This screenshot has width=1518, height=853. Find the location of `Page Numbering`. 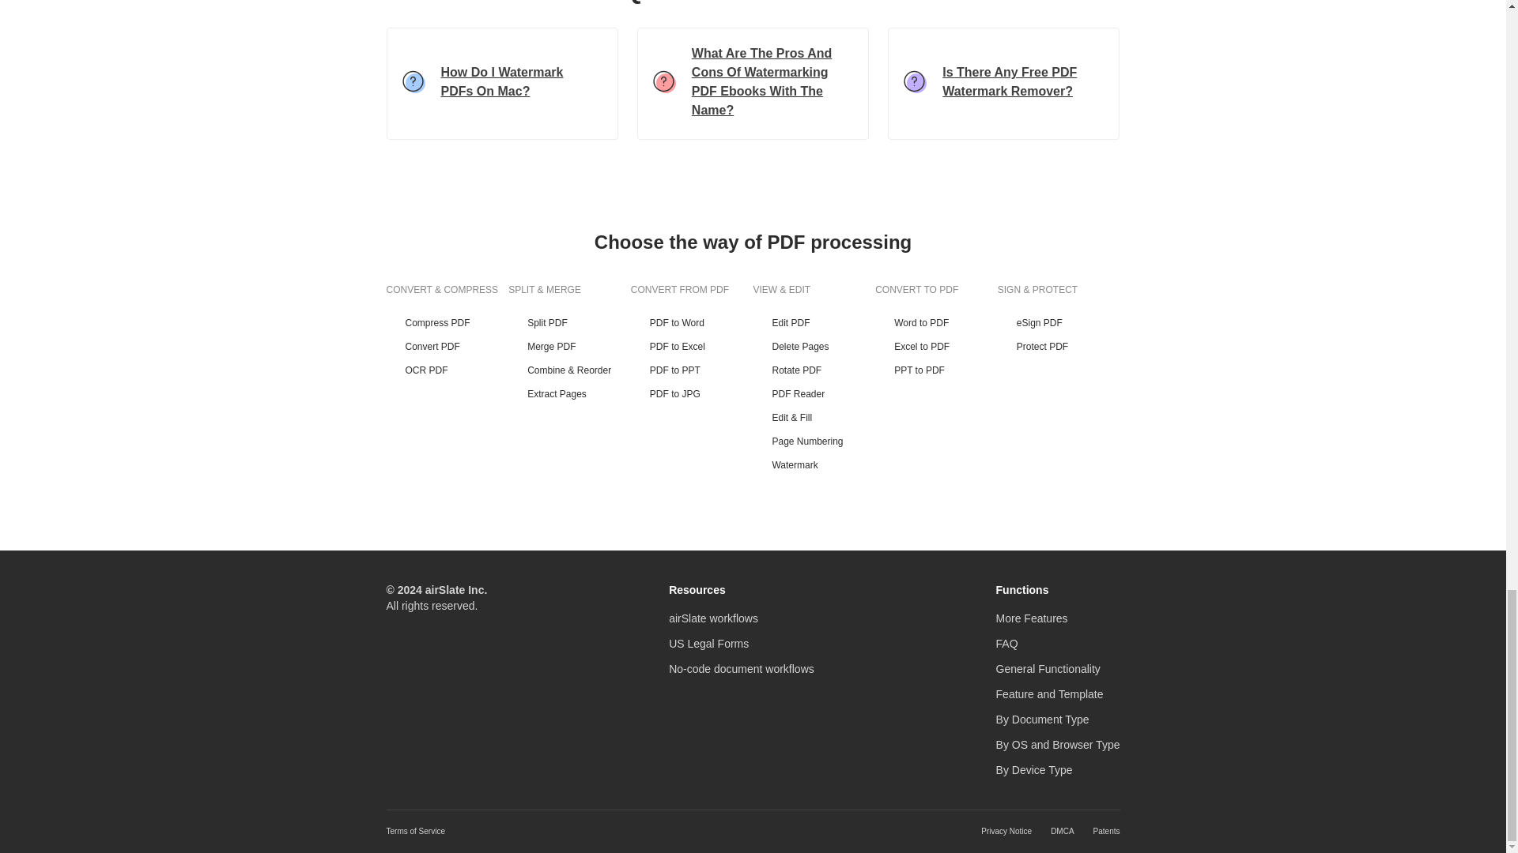

Page Numbering is located at coordinates (814, 441).